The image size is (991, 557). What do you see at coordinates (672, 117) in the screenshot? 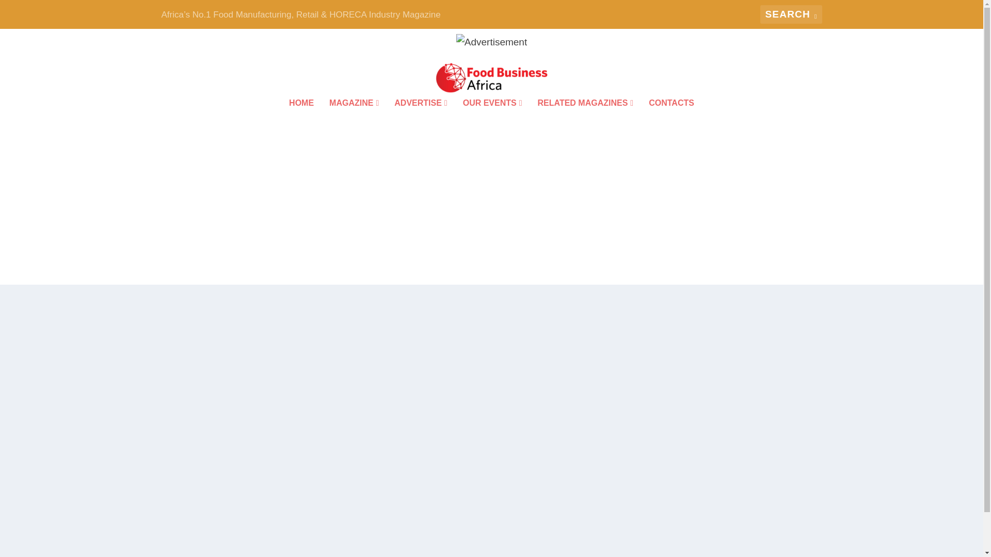
I see `CONTACTS` at bounding box center [672, 117].